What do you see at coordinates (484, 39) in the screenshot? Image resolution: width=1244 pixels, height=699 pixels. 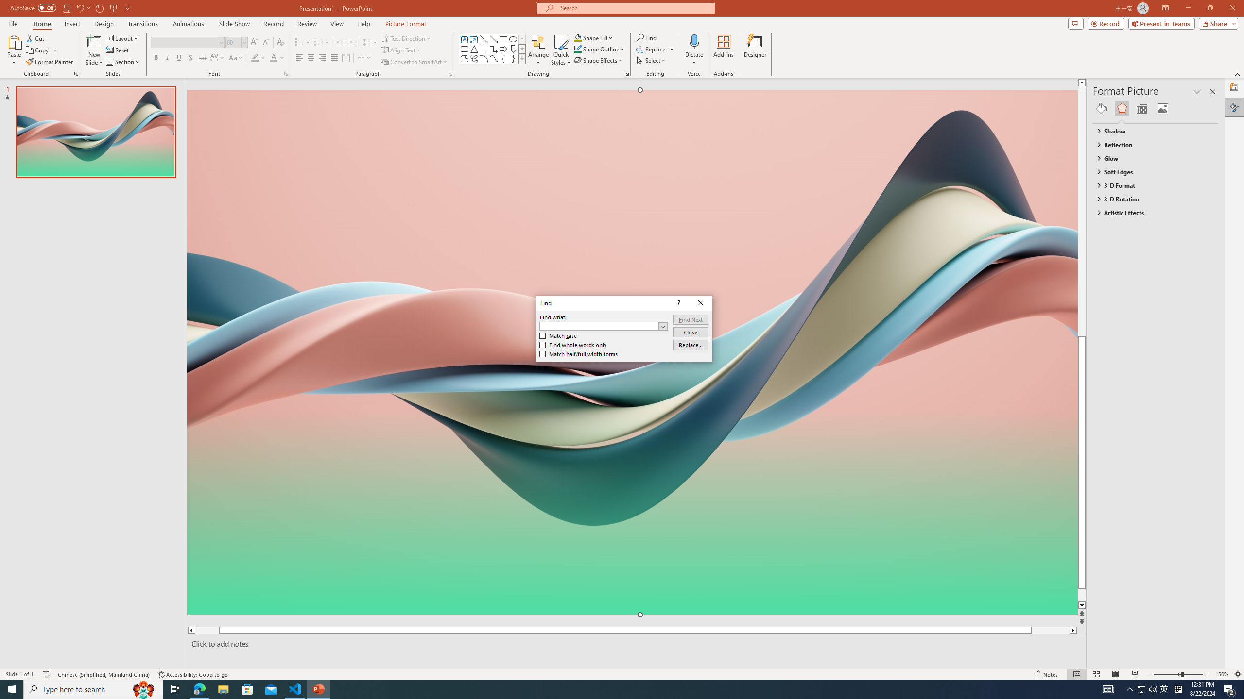 I see `Line` at bounding box center [484, 39].